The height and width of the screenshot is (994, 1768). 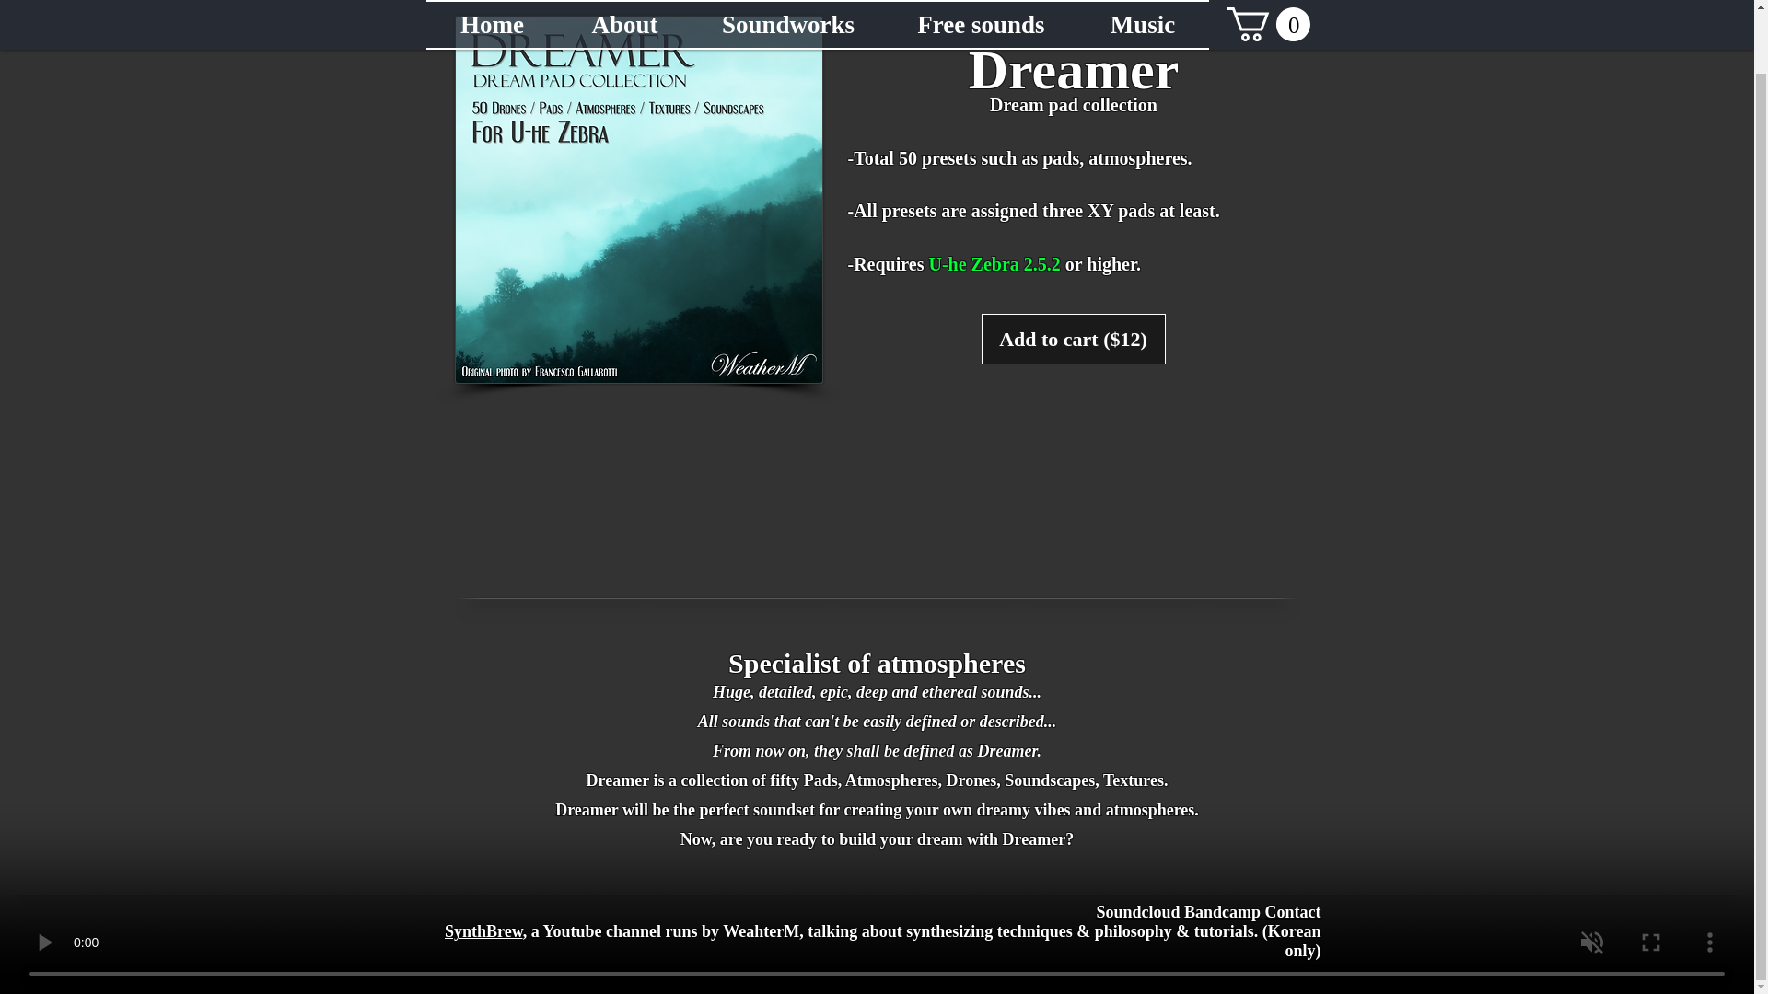 I want to click on SynthBrew, so click(x=484, y=931).